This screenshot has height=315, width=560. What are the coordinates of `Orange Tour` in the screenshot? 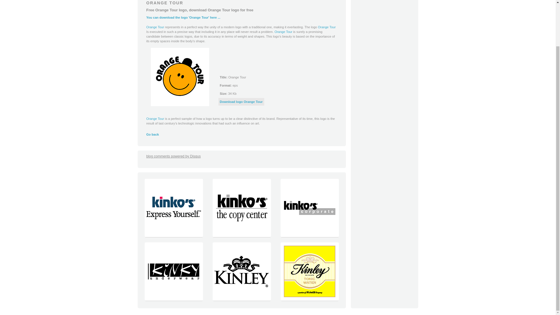 It's located at (155, 118).